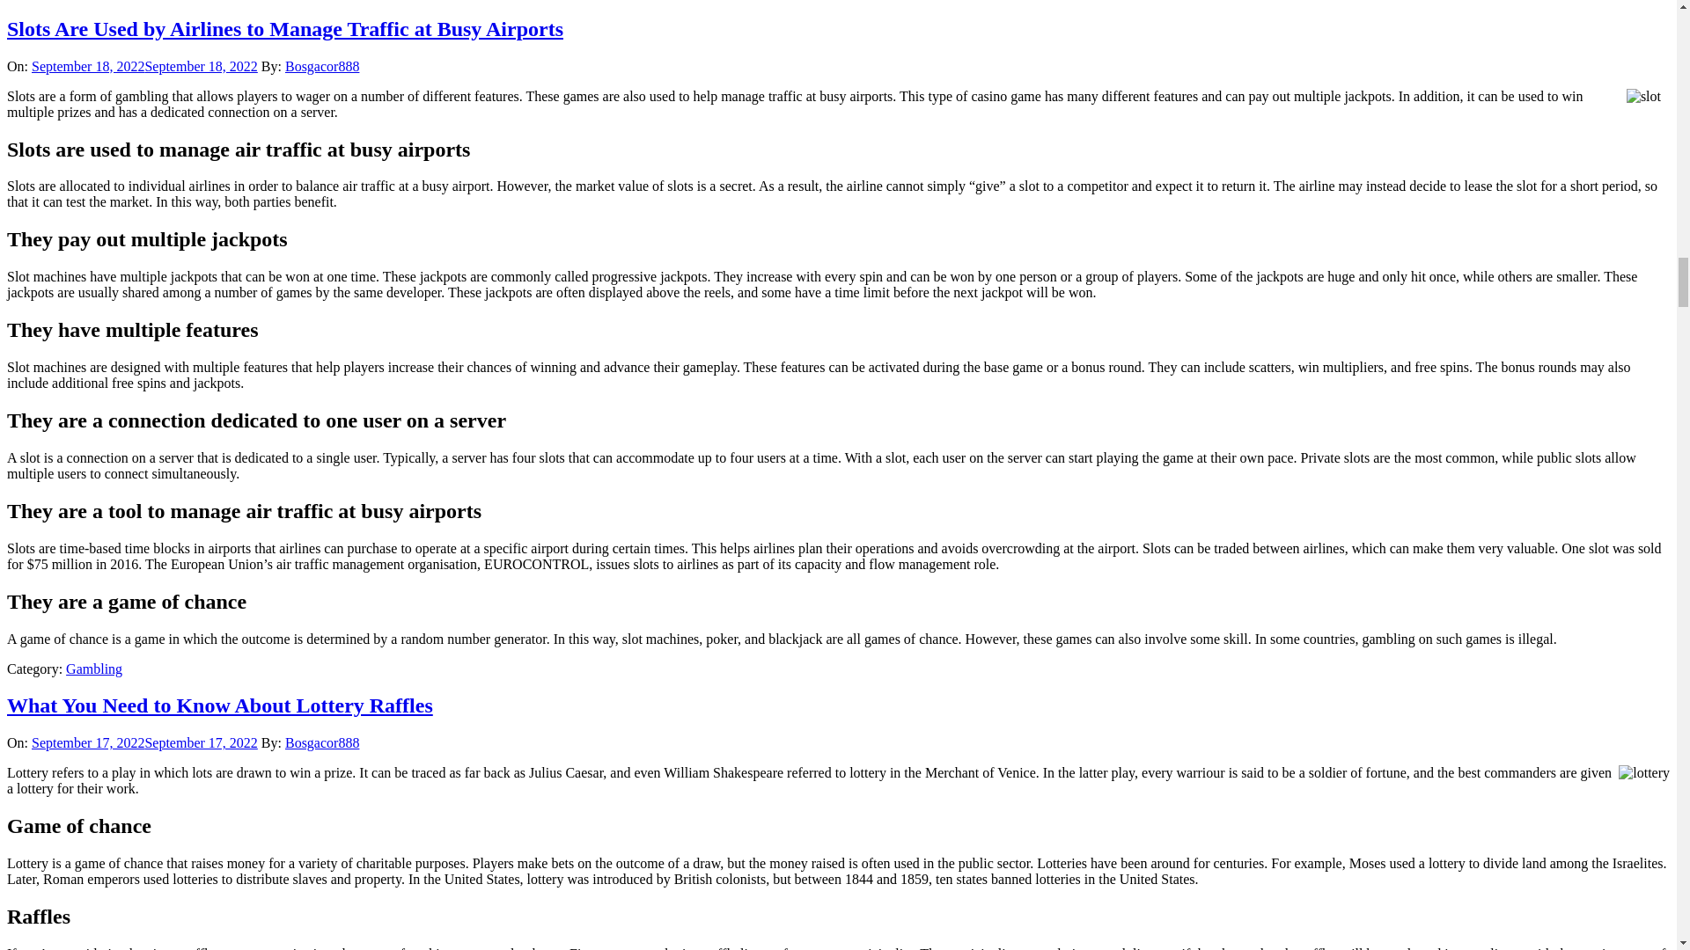  I want to click on Bosgacor888, so click(322, 66).